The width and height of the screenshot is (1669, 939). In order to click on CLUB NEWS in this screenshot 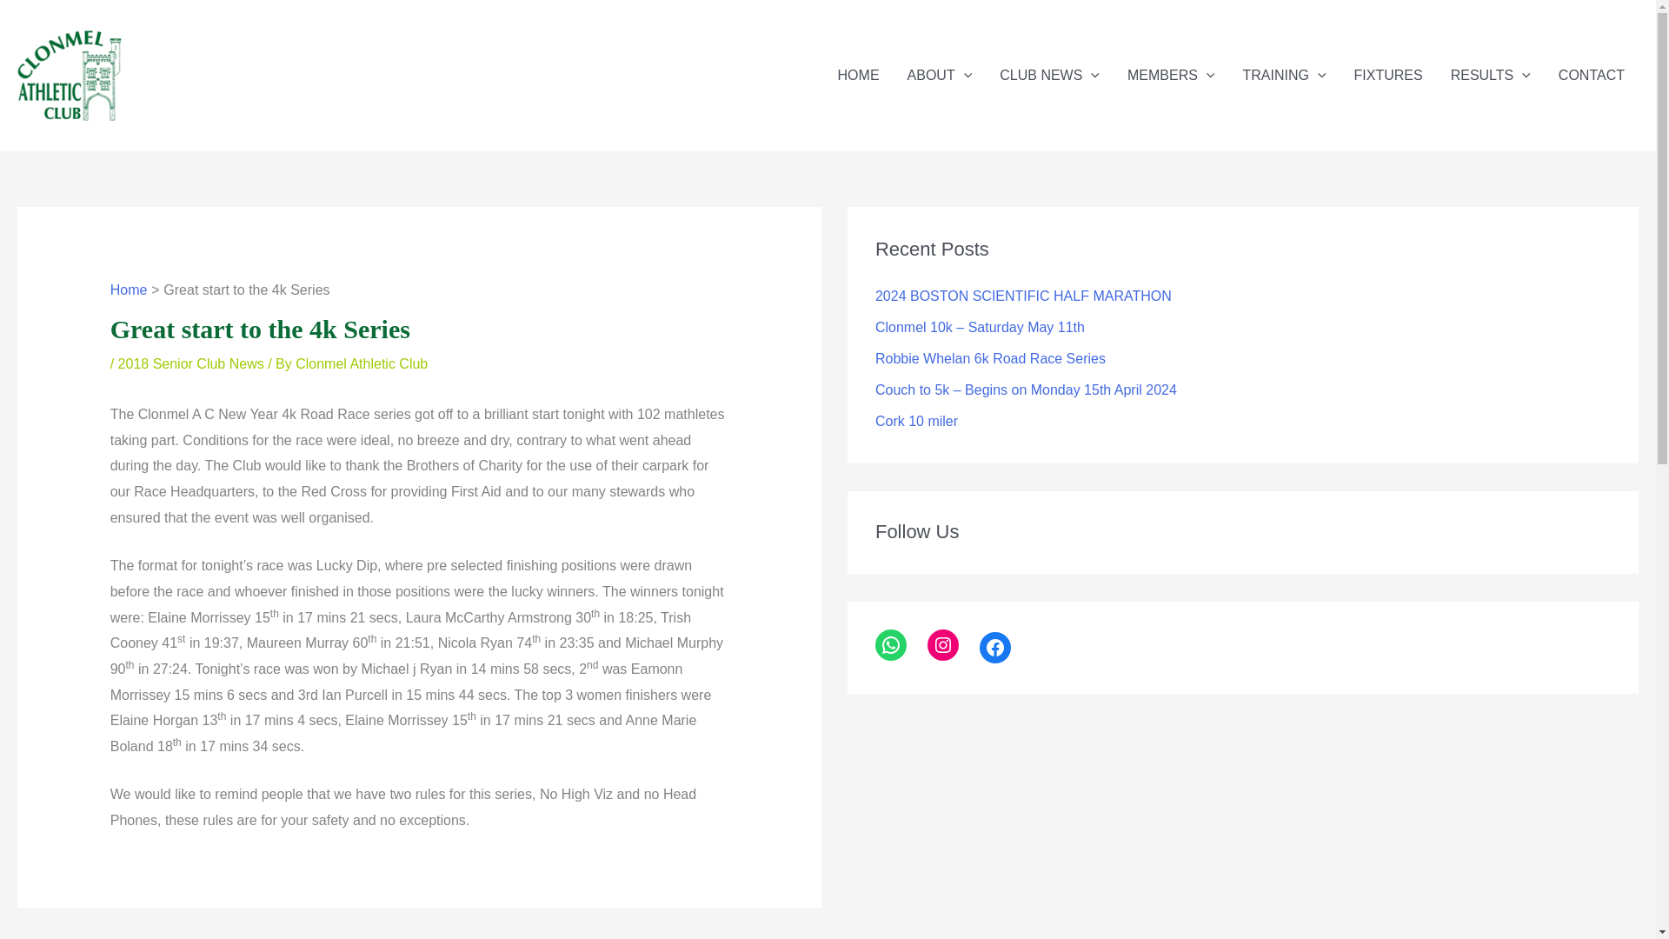, I will do `click(1049, 75)`.